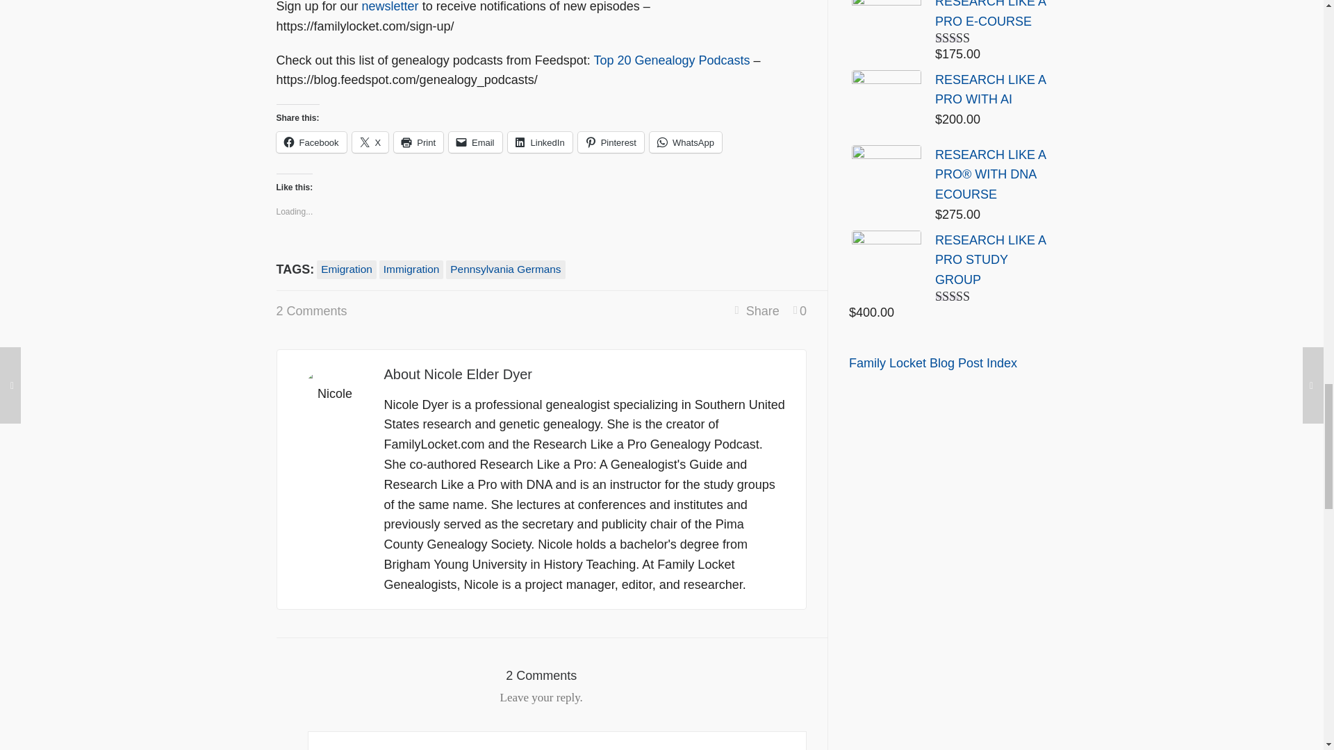  What do you see at coordinates (611, 142) in the screenshot?
I see `Click to share on Pinterest` at bounding box center [611, 142].